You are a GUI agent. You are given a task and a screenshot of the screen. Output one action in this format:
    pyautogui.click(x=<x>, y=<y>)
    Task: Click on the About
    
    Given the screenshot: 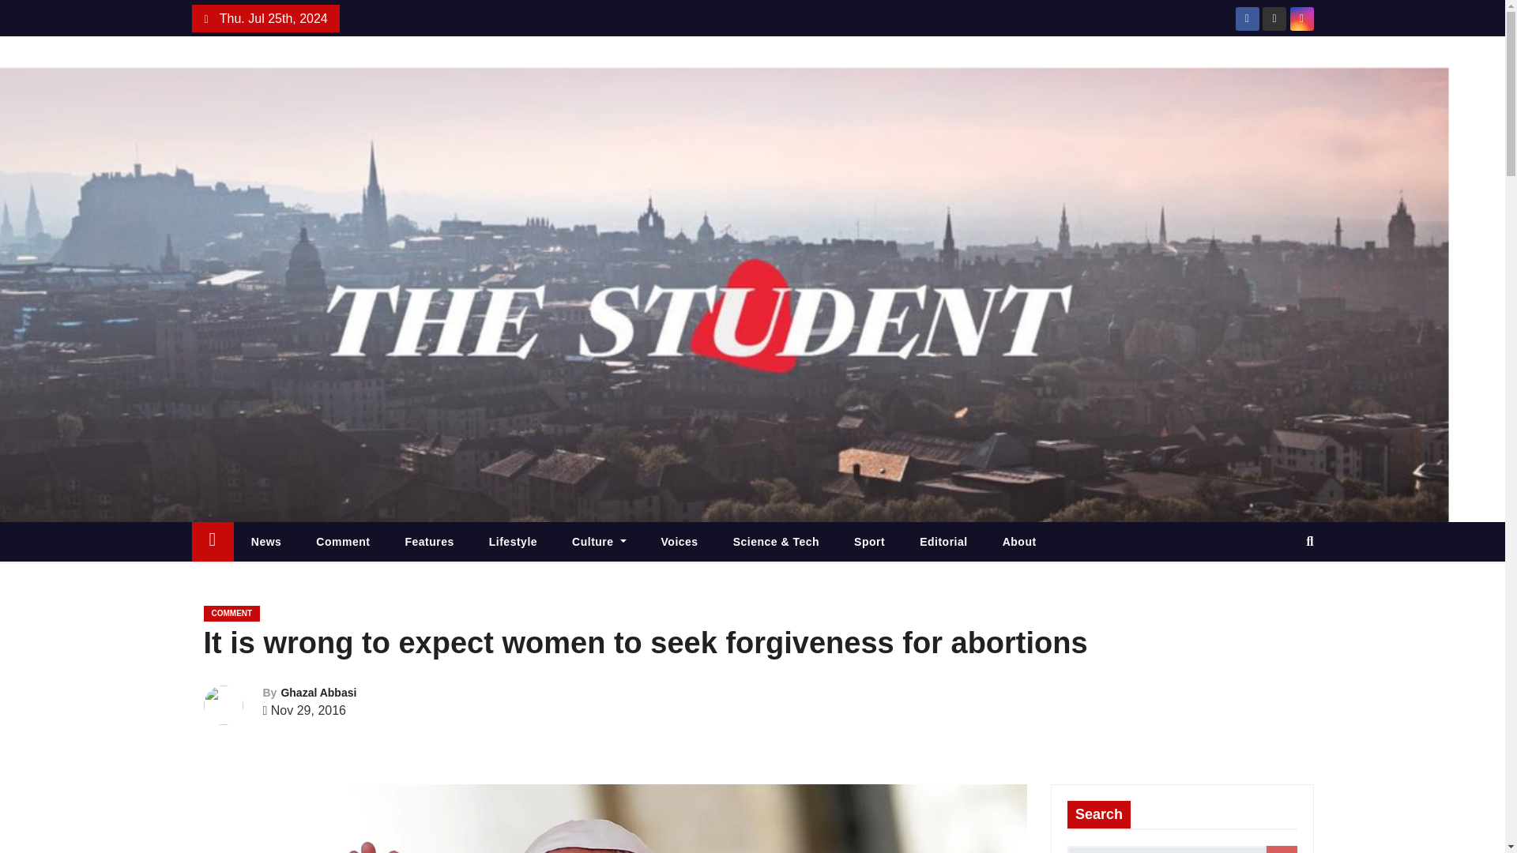 What is the action you would take?
    pyautogui.click(x=1019, y=540)
    